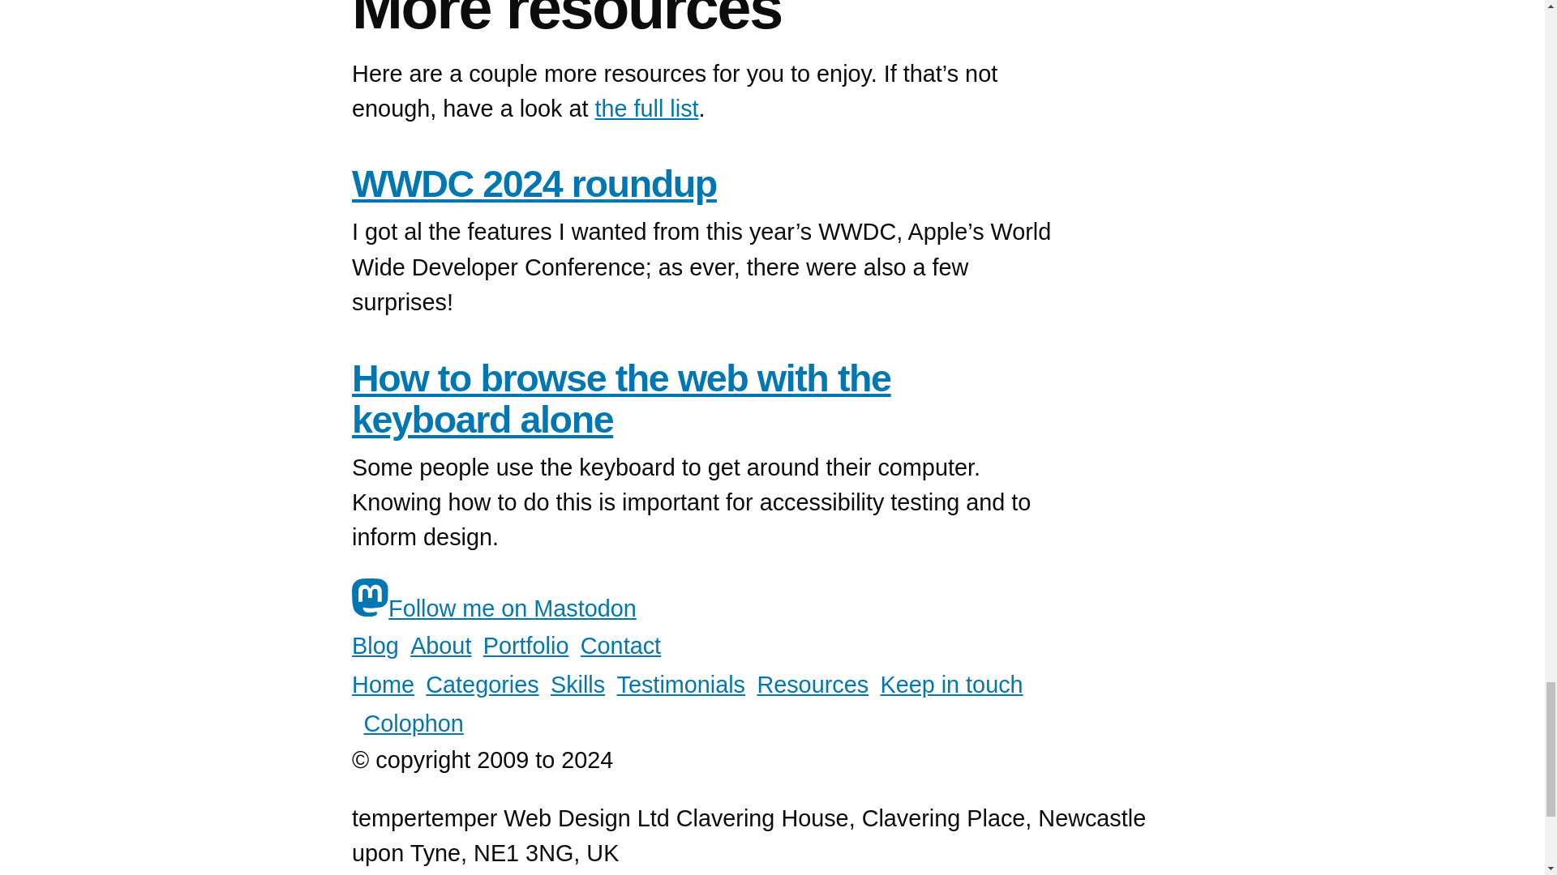 Image resolution: width=1557 pixels, height=875 pixels. What do you see at coordinates (525, 645) in the screenshot?
I see `Portfolio` at bounding box center [525, 645].